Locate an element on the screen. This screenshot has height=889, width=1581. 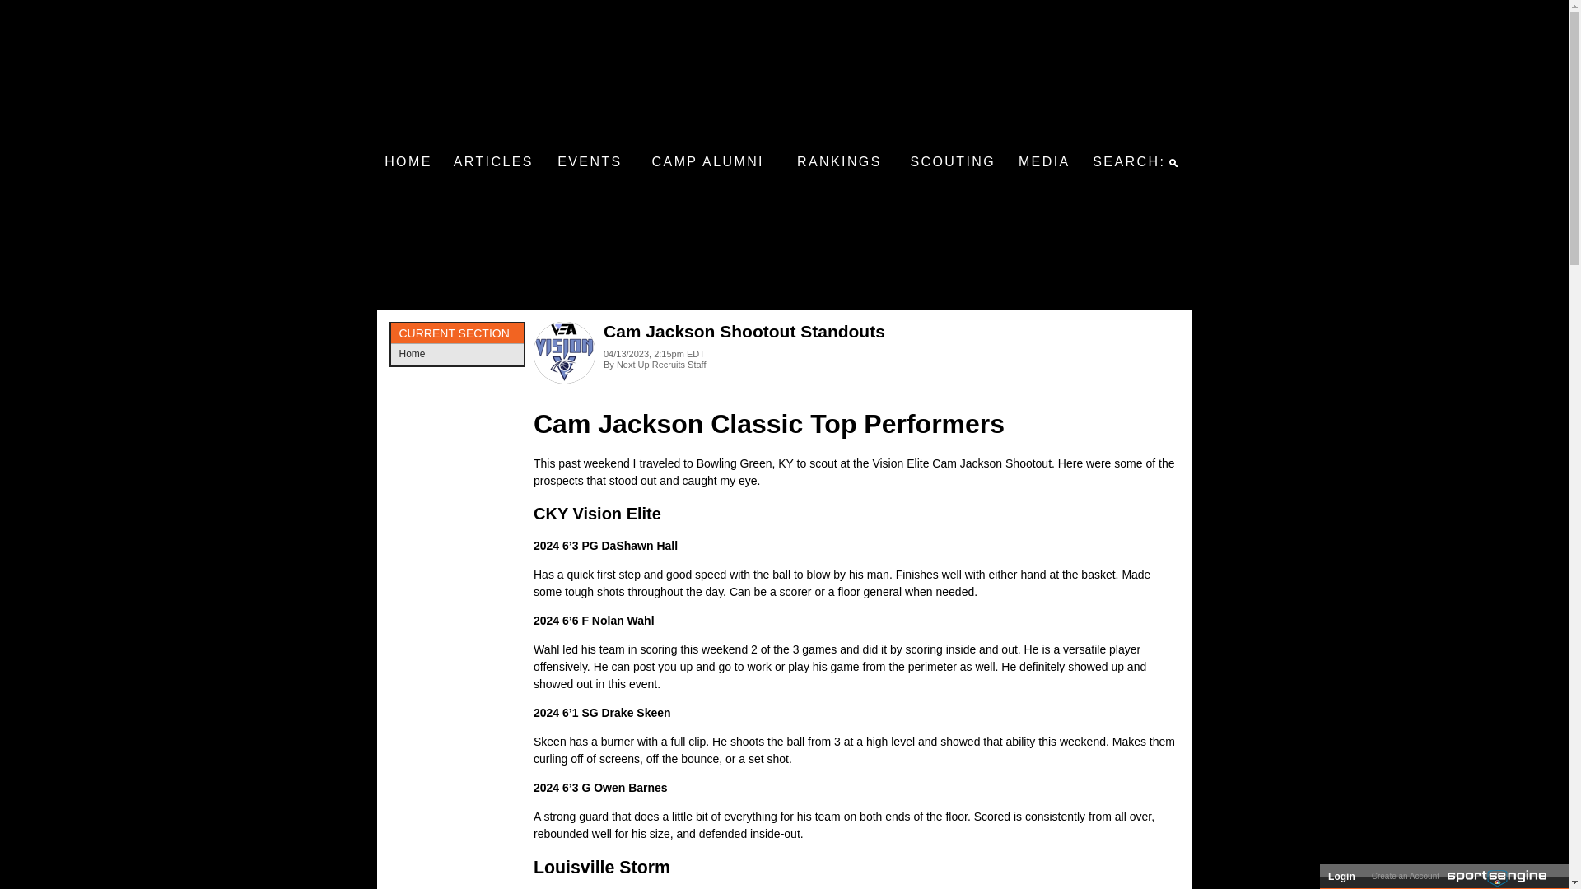
click to go to 'Articles' is located at coordinates (492, 161).